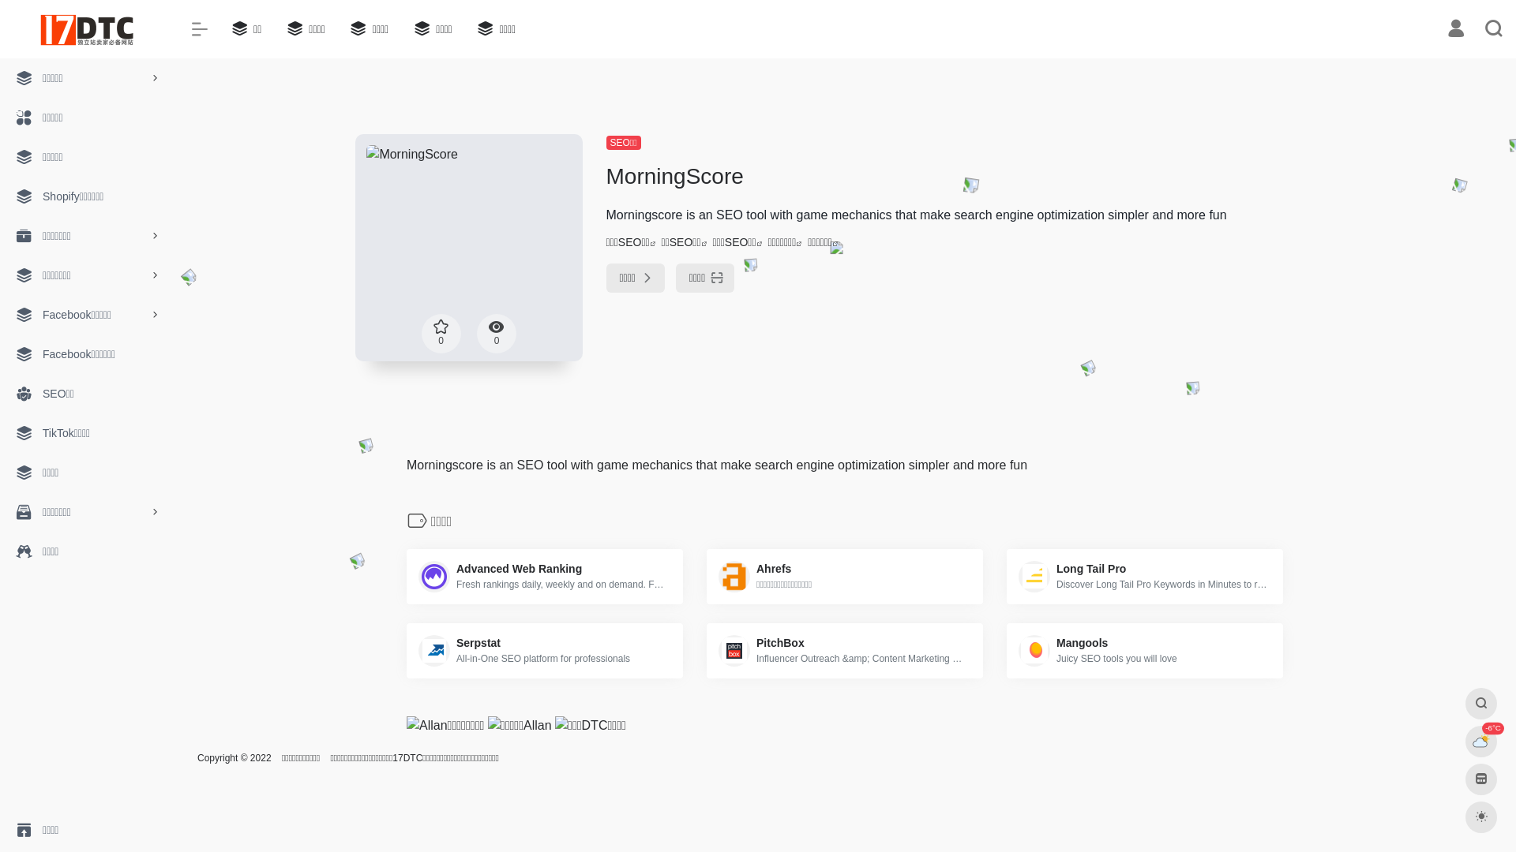 This screenshot has height=852, width=1516. Describe the element at coordinates (1145, 651) in the screenshot. I see `Mangools
Juicy SEO tools you will love` at that location.